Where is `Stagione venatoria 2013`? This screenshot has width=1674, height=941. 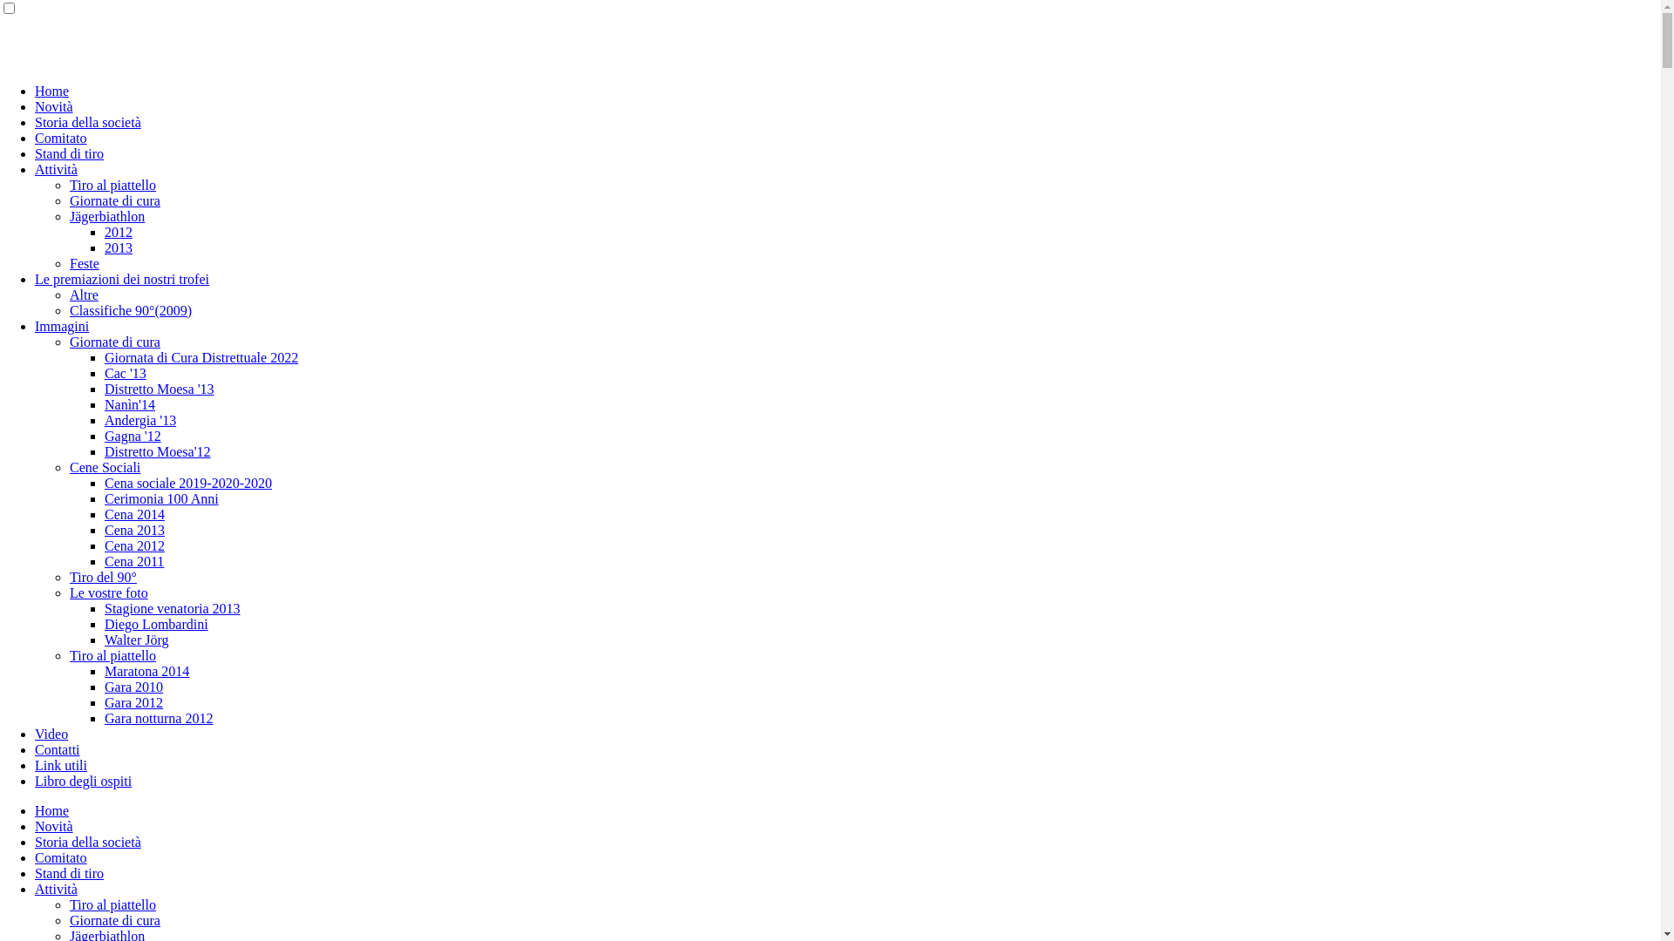 Stagione venatoria 2013 is located at coordinates (173, 608).